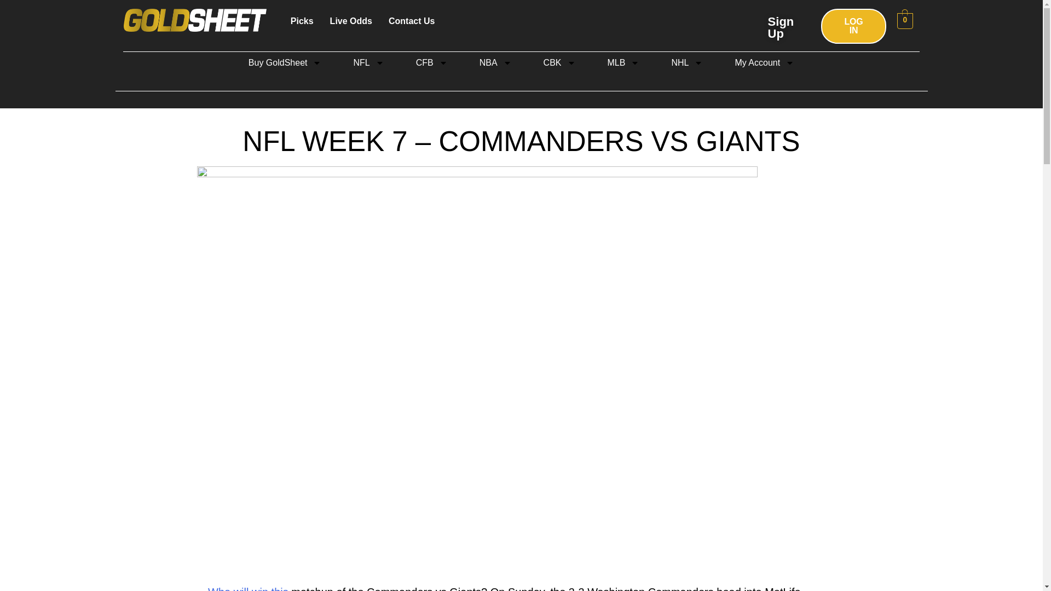 The width and height of the screenshot is (1051, 591). I want to click on View your shopping cart, so click(905, 21).